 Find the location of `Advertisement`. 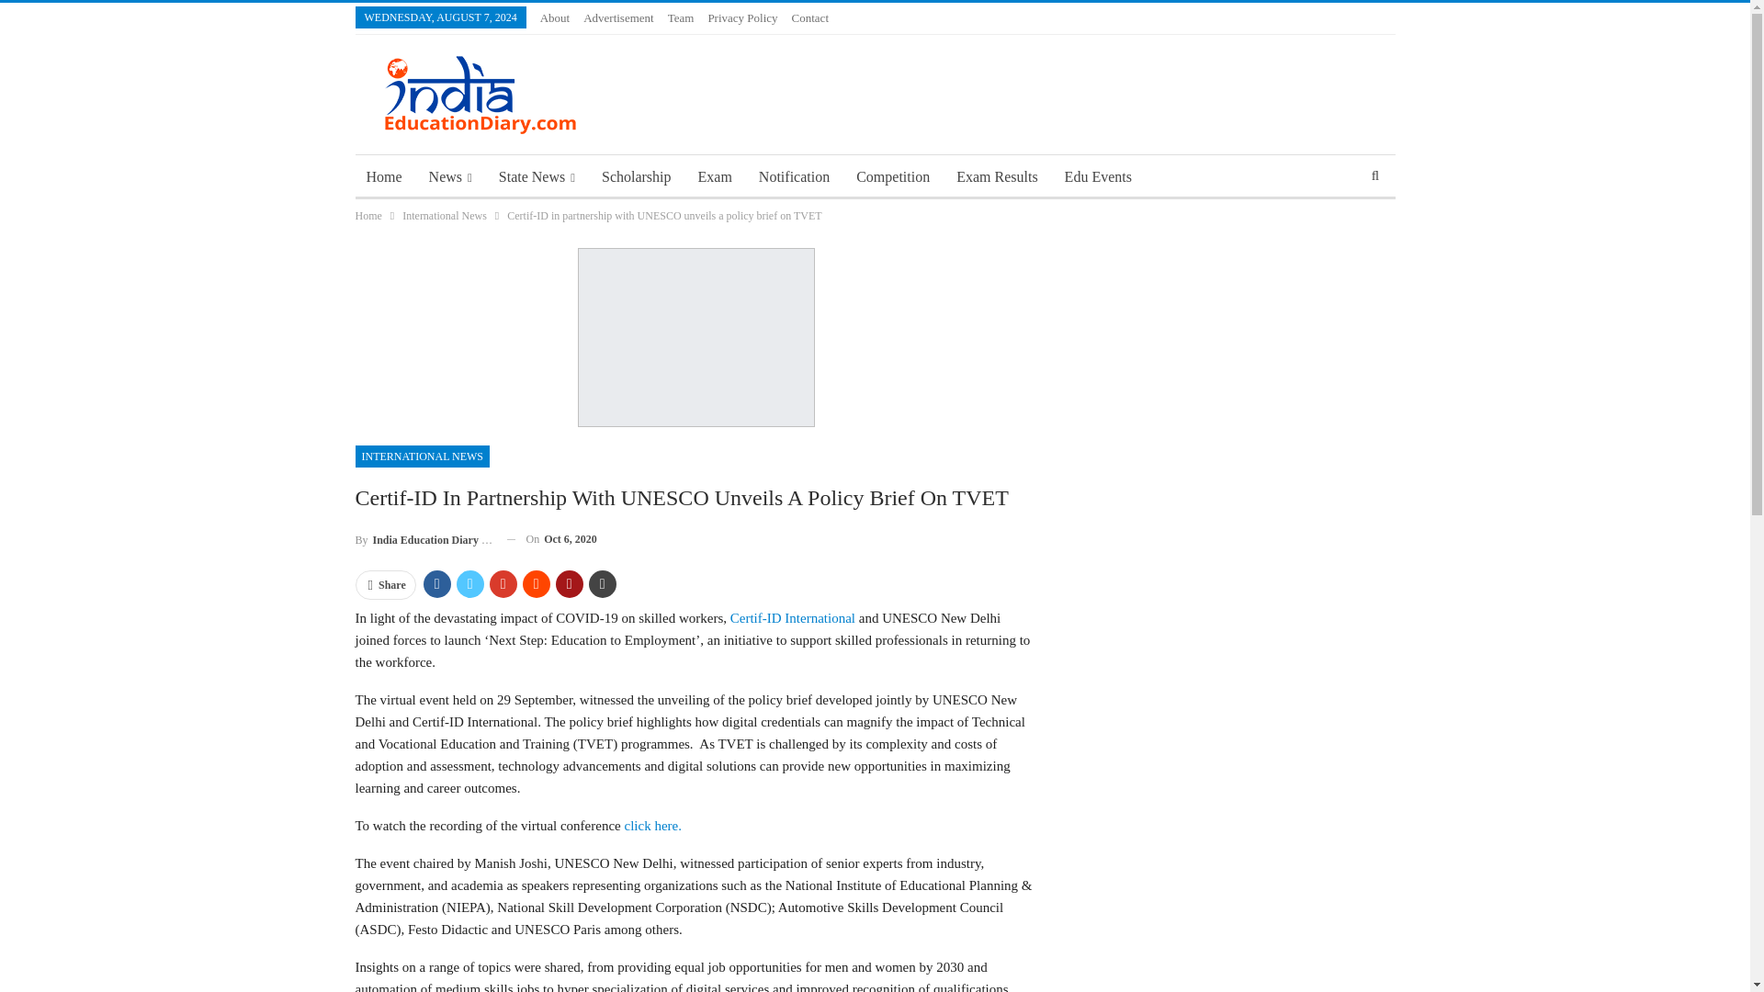

Advertisement is located at coordinates (619, 17).